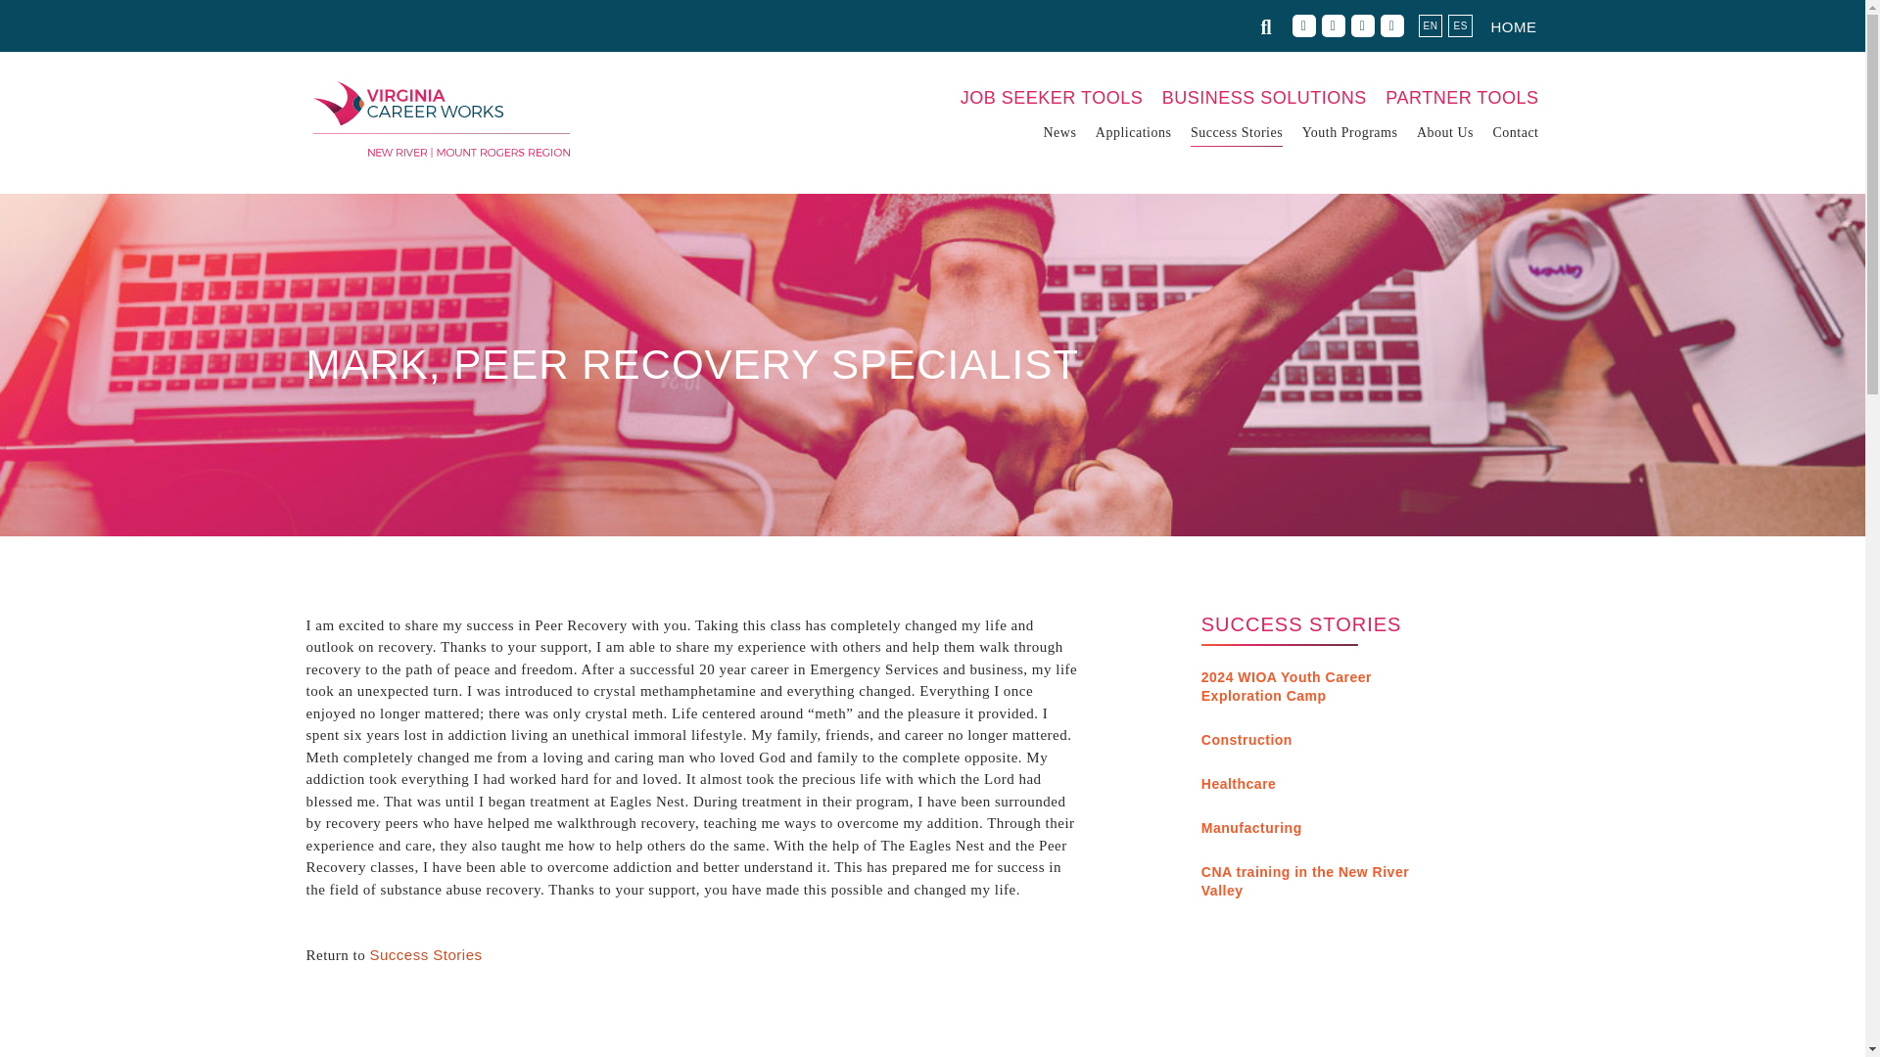 The image size is (1880, 1057). What do you see at coordinates (1059, 133) in the screenshot?
I see `News` at bounding box center [1059, 133].